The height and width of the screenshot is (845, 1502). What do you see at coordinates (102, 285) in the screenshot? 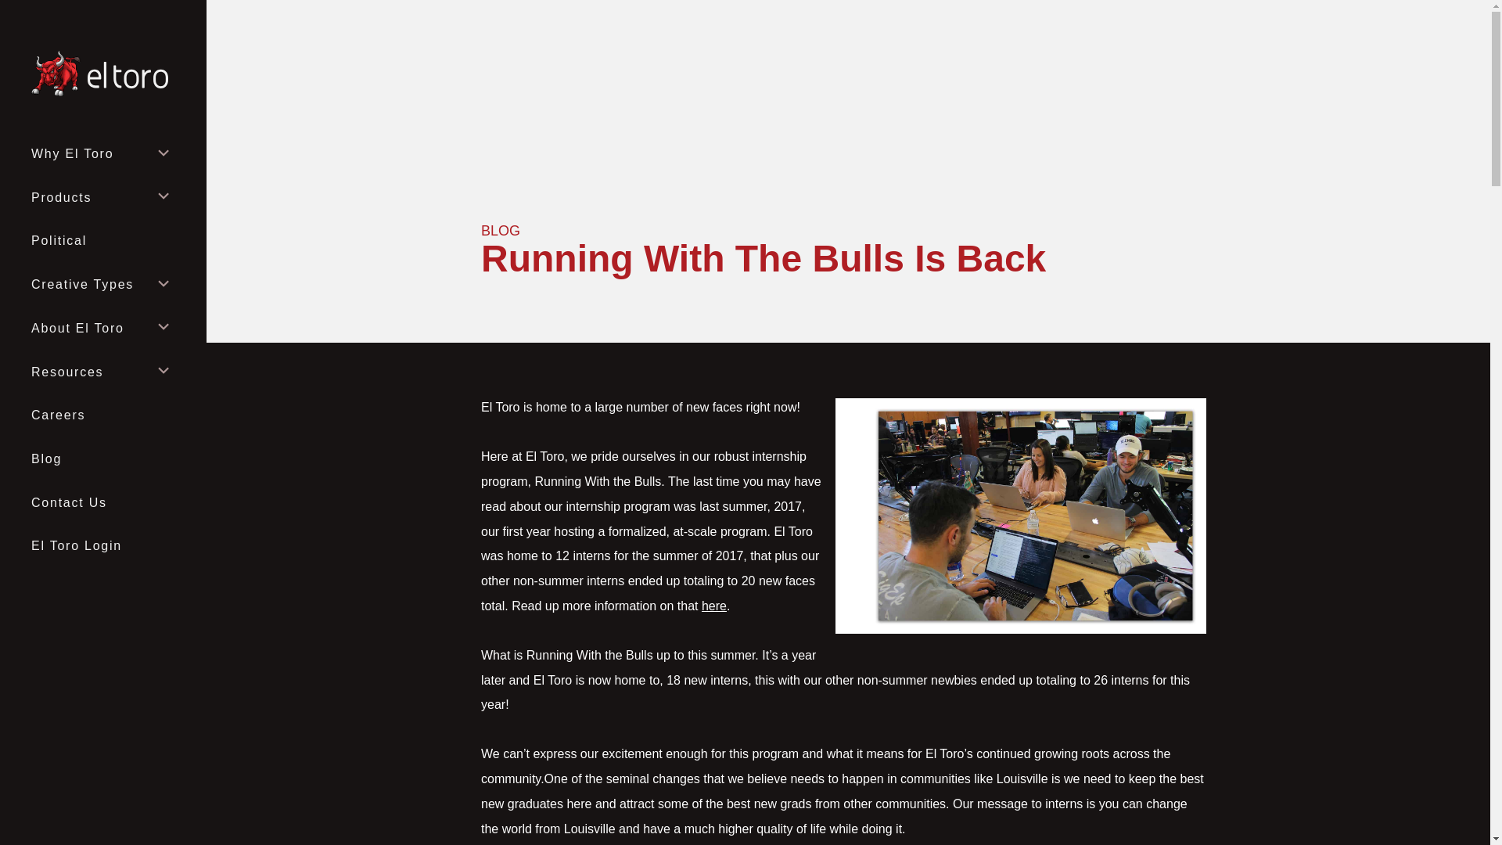
I see `Creative Types` at bounding box center [102, 285].